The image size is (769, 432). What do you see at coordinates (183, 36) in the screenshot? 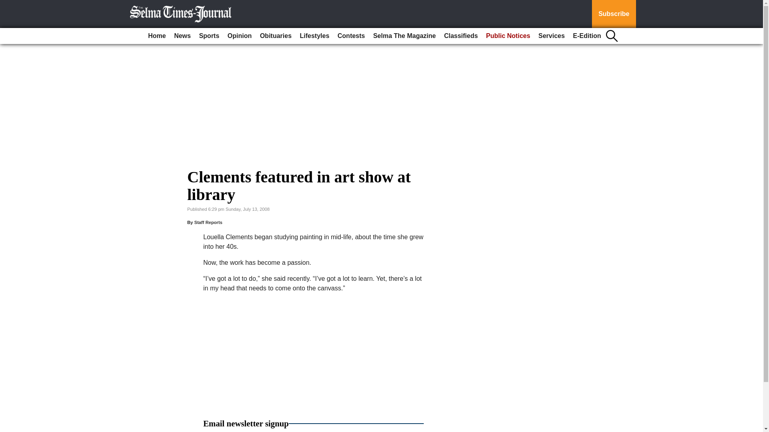
I see `News` at bounding box center [183, 36].